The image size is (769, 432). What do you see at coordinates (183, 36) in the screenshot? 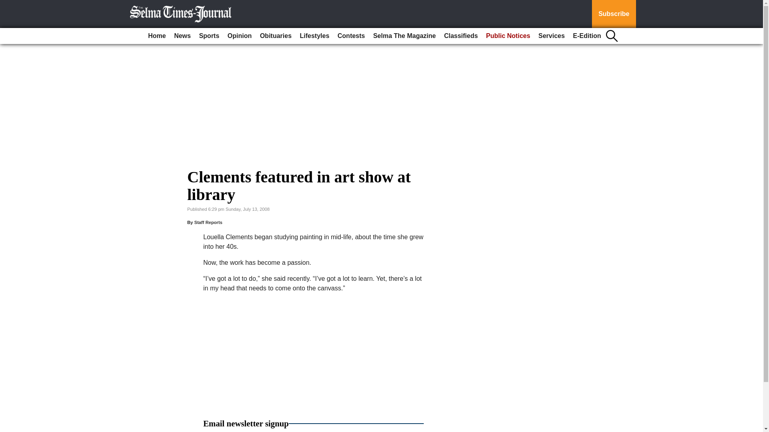
I see `News` at bounding box center [183, 36].